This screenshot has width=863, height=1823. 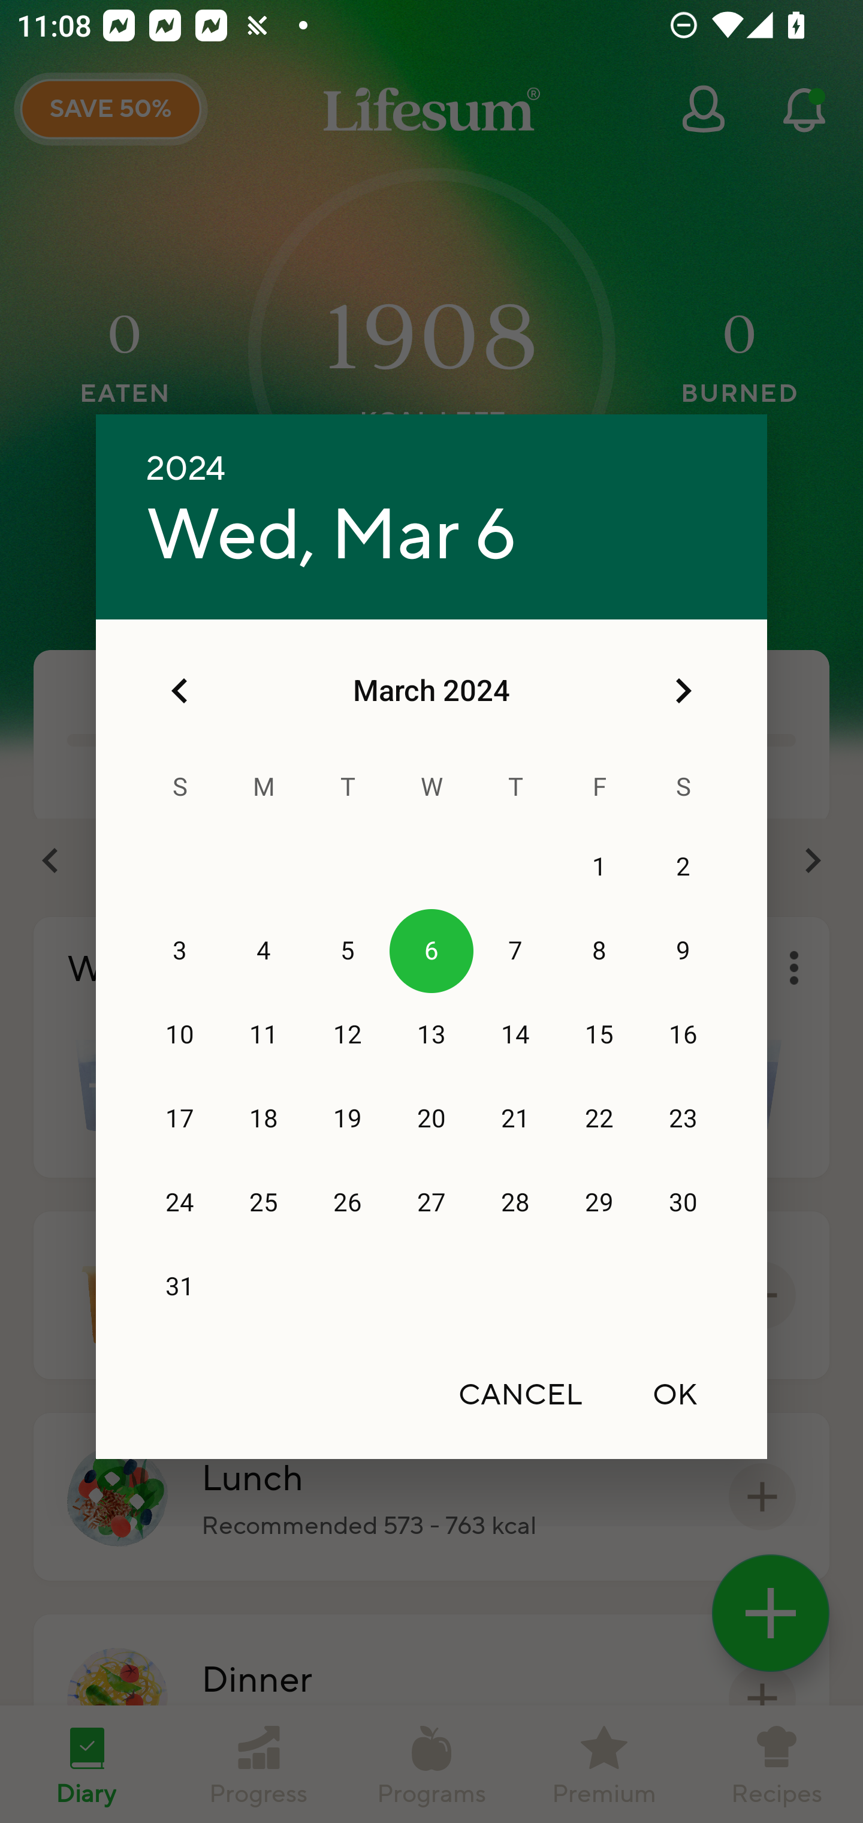 What do you see at coordinates (180, 1119) in the screenshot?
I see `17 17 March 2024` at bounding box center [180, 1119].